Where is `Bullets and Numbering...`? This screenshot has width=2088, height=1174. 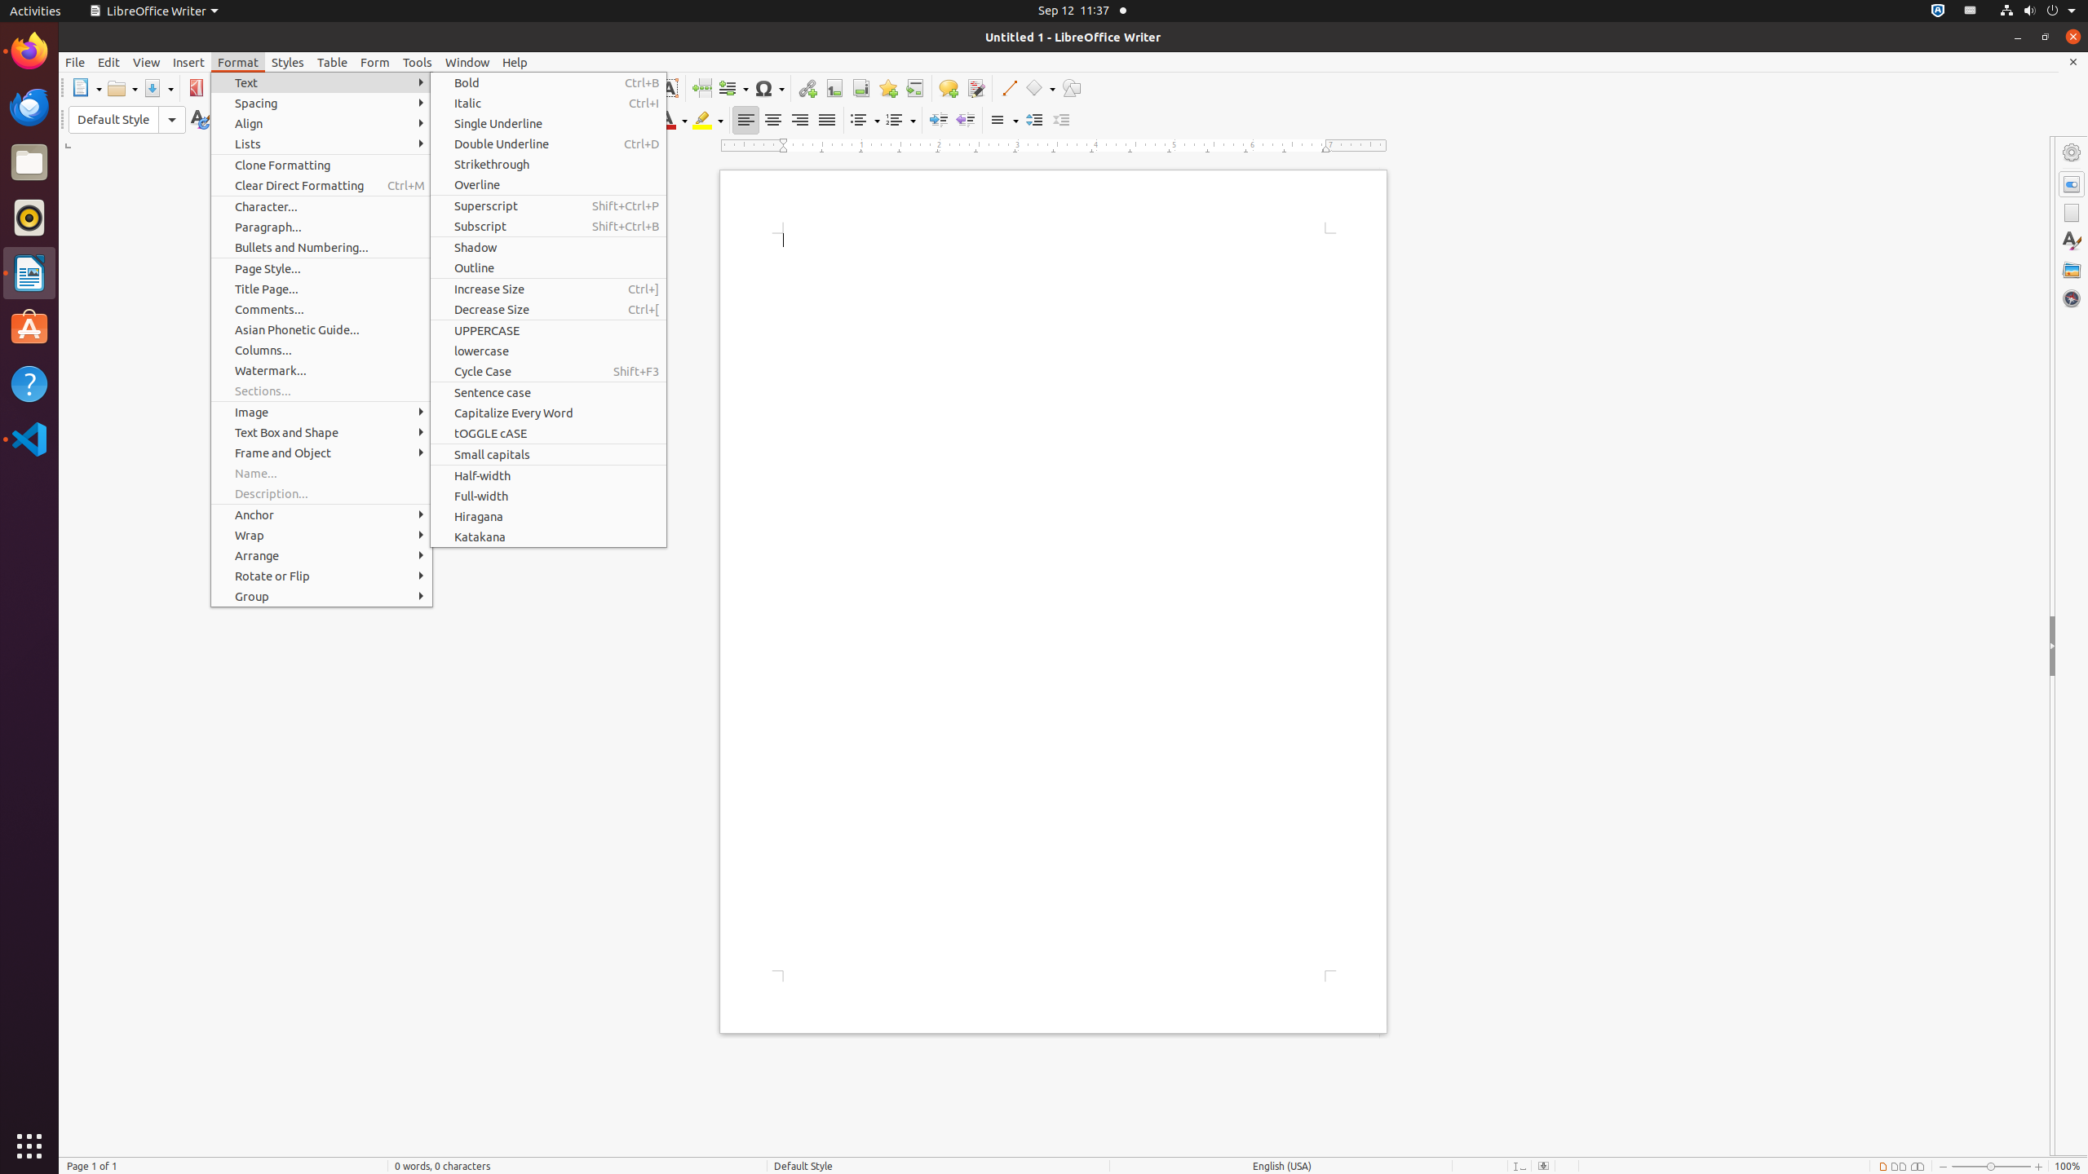 Bullets and Numbering... is located at coordinates (321, 248).